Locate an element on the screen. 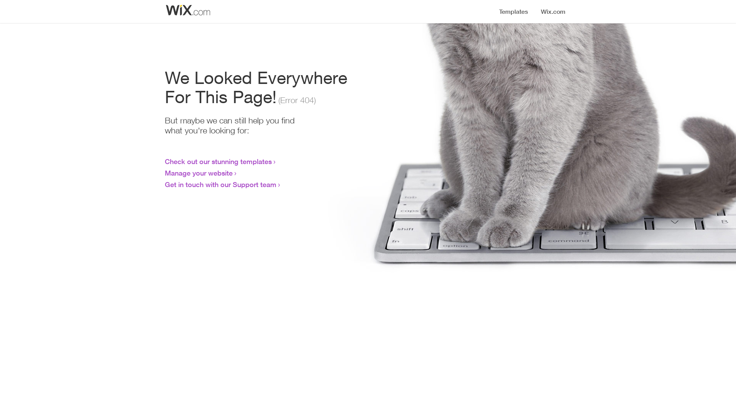 The image size is (736, 414). Get in touch with our Support team is located at coordinates (221, 184).